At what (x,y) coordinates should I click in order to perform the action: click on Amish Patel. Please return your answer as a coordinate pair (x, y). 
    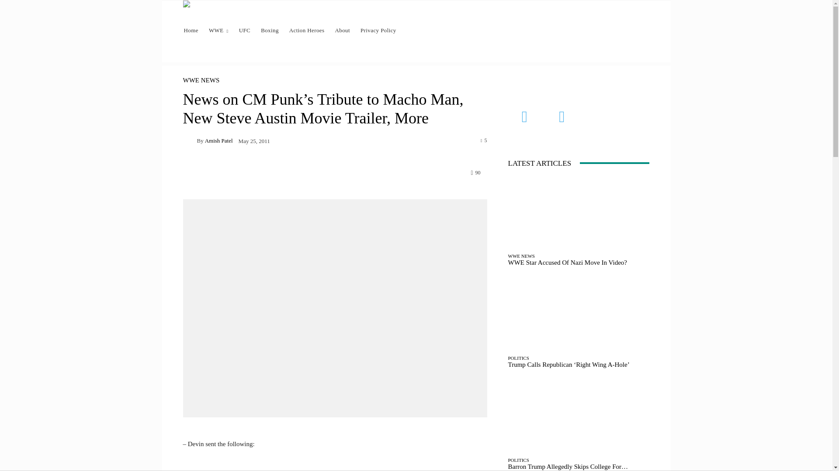
    Looking at the image, I should click on (218, 140).